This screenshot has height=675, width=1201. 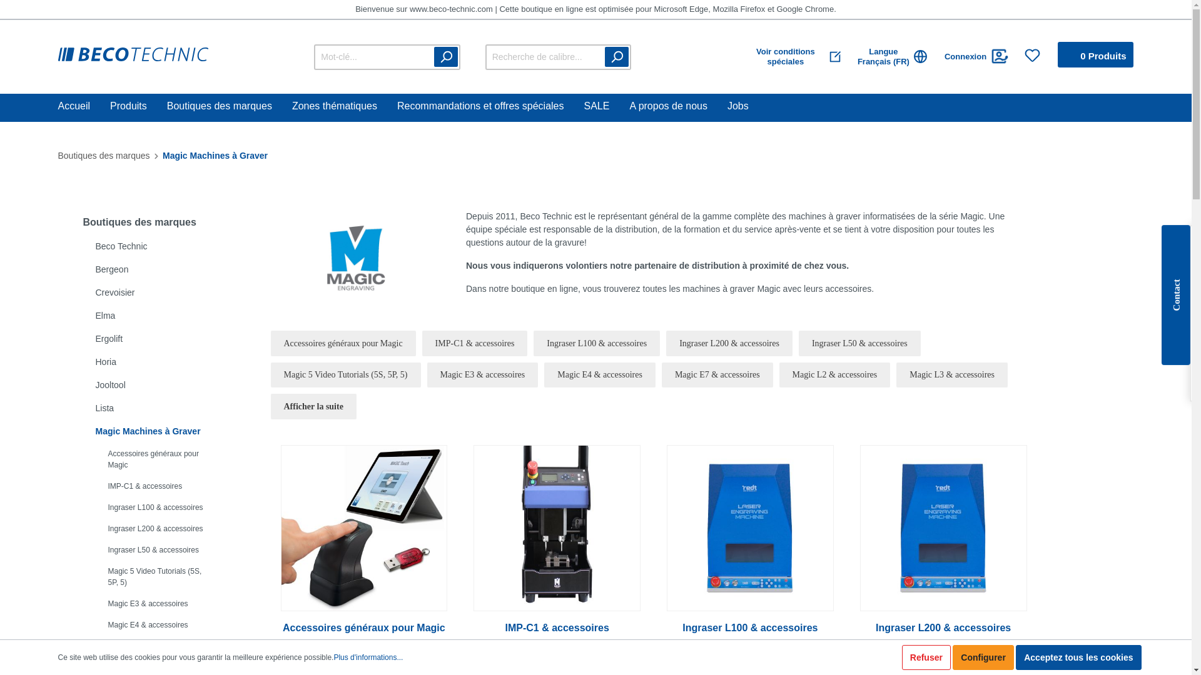 I want to click on A propos de nous, so click(x=678, y=107).